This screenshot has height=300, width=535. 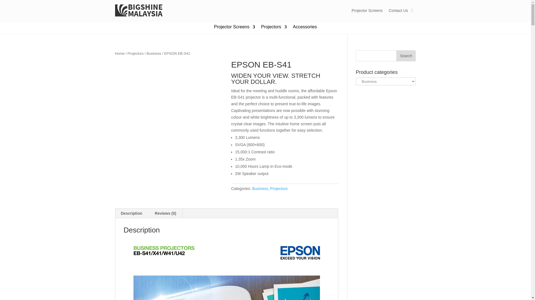 I want to click on Business, so click(x=154, y=53).